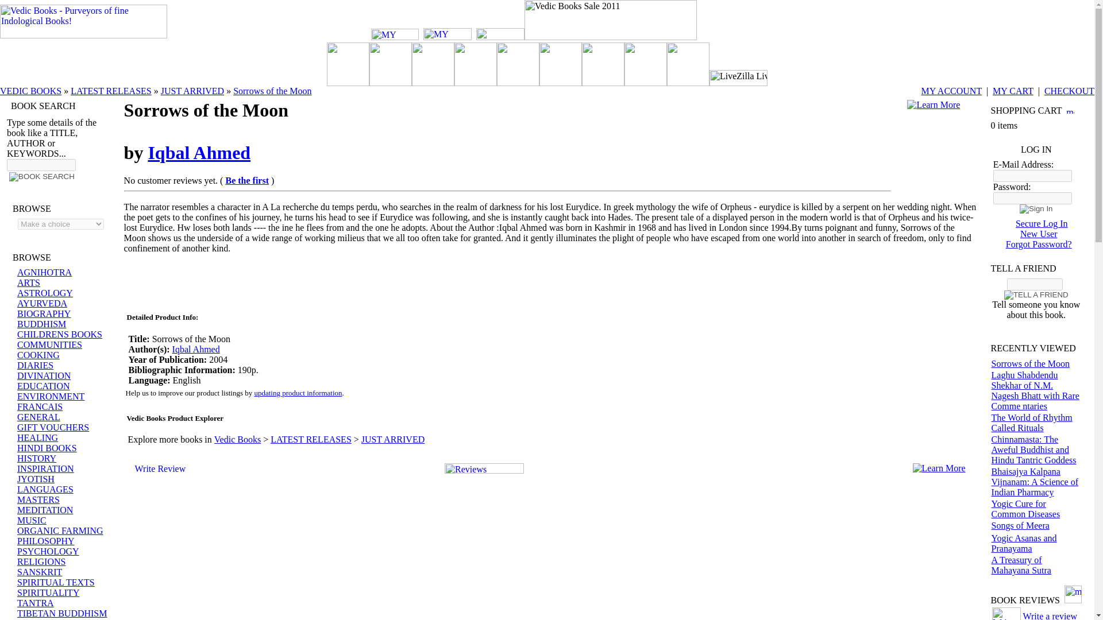 The width and height of the screenshot is (1103, 620). Describe the element at coordinates (44, 375) in the screenshot. I see `DIVINATION` at that location.